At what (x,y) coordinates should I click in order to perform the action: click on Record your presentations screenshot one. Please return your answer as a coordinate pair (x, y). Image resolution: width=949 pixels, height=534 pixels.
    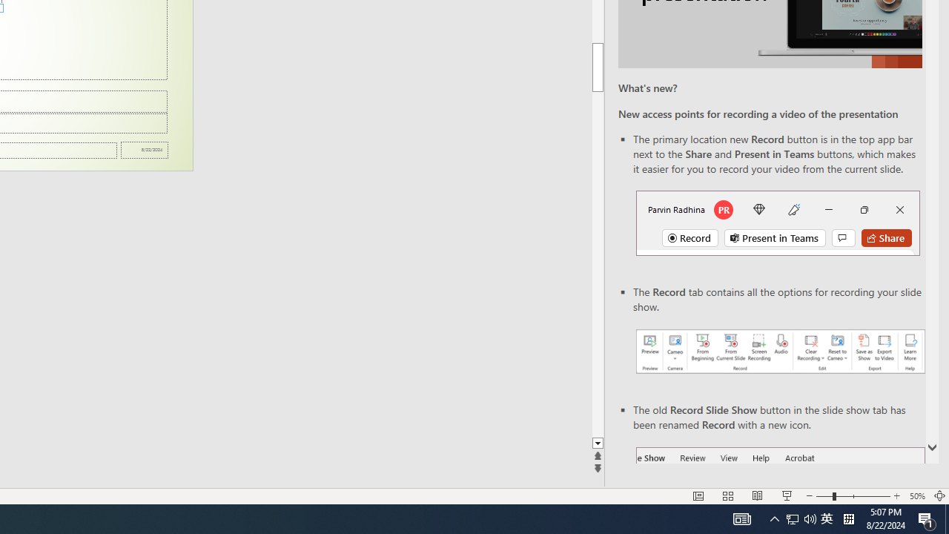
    Looking at the image, I should click on (780, 352).